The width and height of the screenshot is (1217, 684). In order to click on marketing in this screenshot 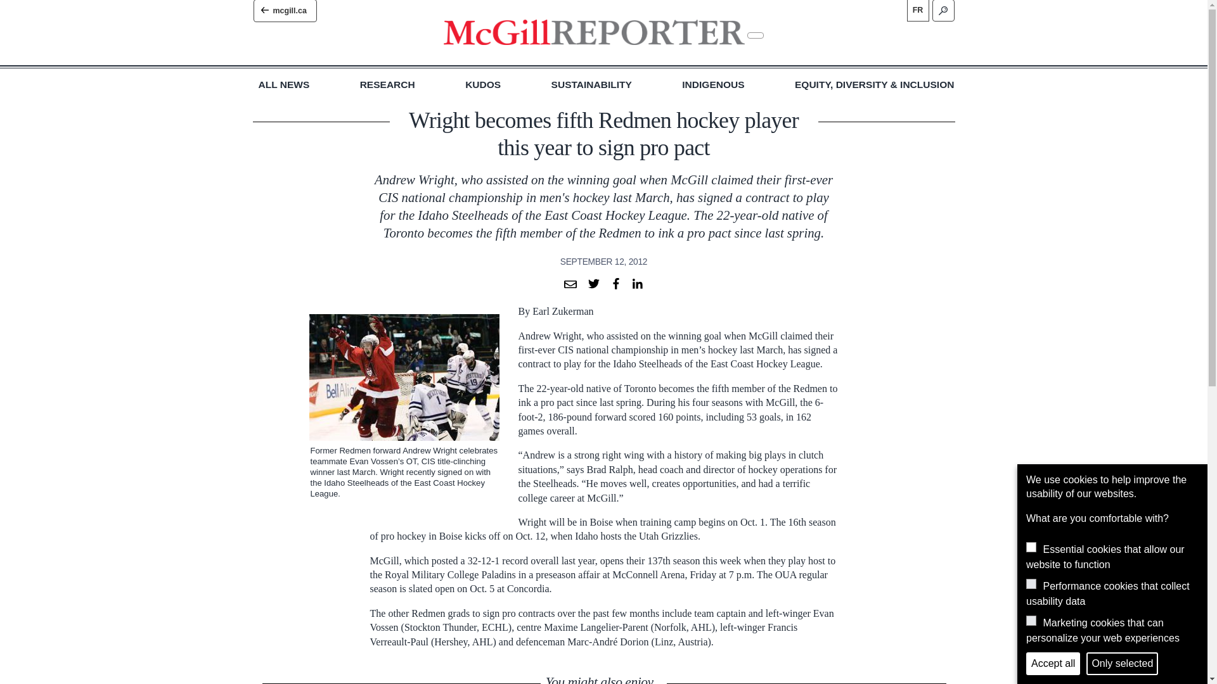, I will do `click(1031, 621)`.